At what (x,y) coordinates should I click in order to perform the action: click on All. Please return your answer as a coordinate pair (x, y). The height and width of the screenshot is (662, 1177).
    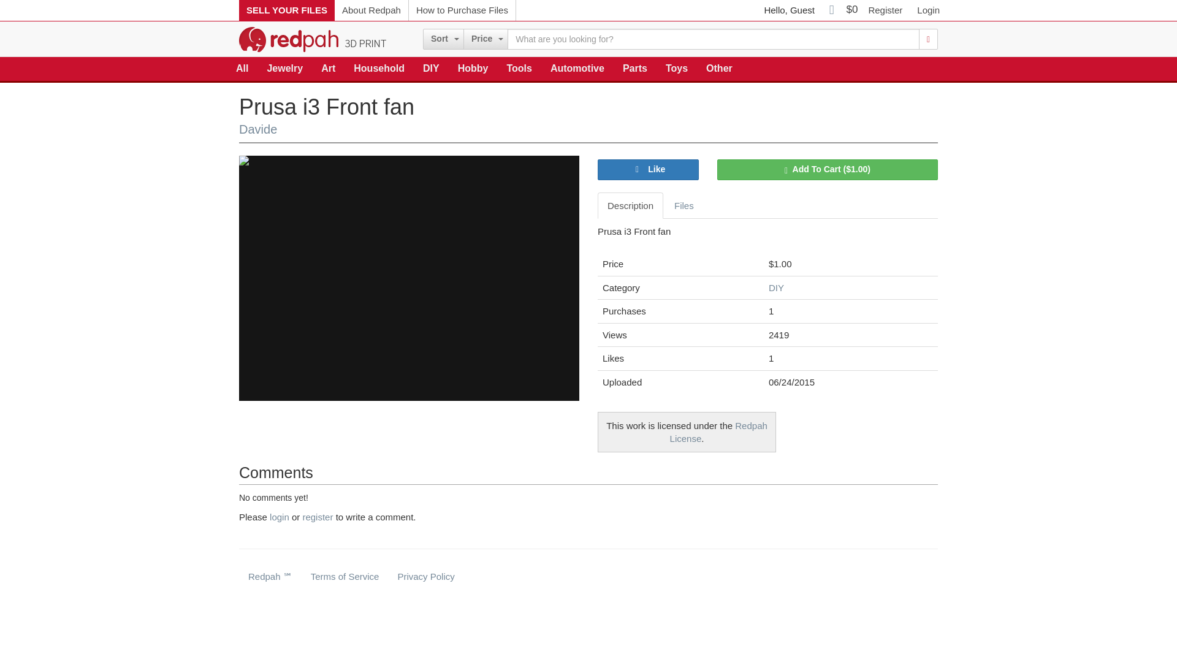
    Looking at the image, I should click on (242, 69).